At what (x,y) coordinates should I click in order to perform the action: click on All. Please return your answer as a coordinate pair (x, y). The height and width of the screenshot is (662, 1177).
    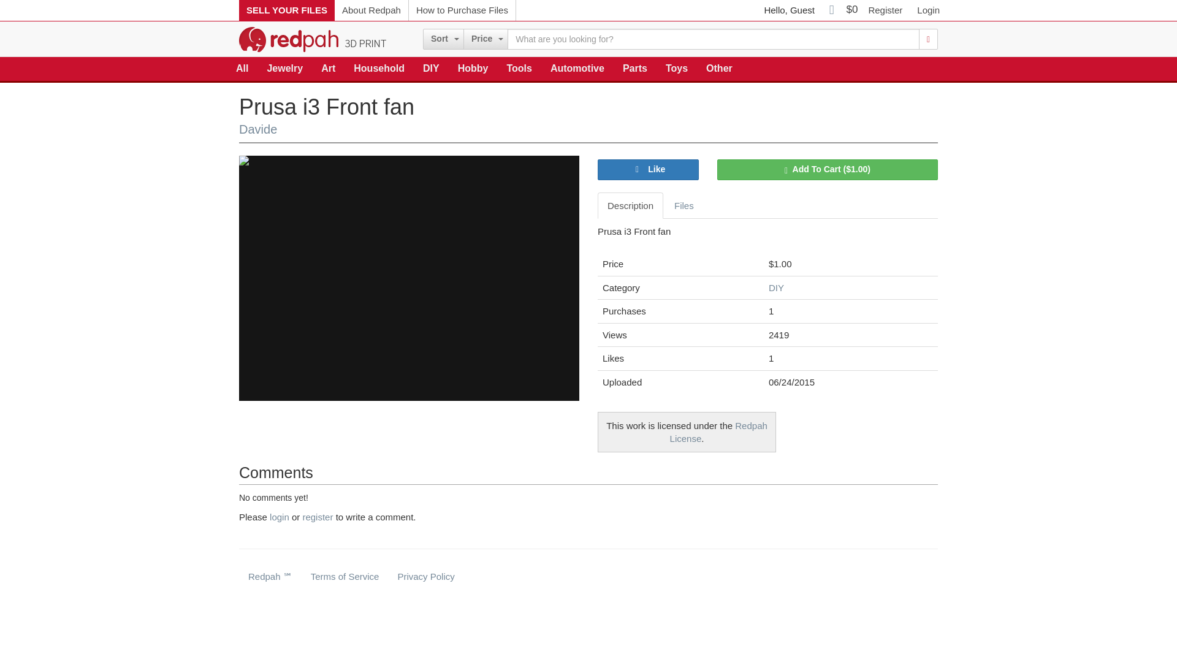
    Looking at the image, I should click on (242, 69).